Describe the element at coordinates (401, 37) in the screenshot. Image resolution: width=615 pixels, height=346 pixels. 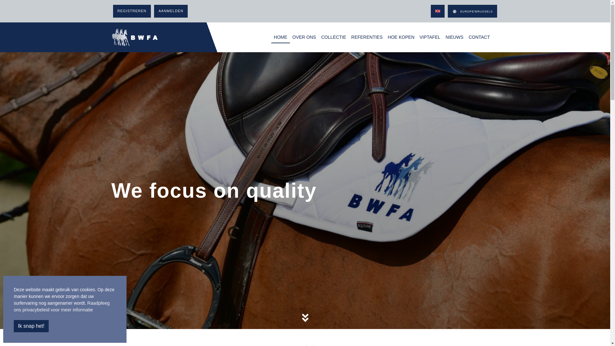
I see `HOE KOPEN` at that location.